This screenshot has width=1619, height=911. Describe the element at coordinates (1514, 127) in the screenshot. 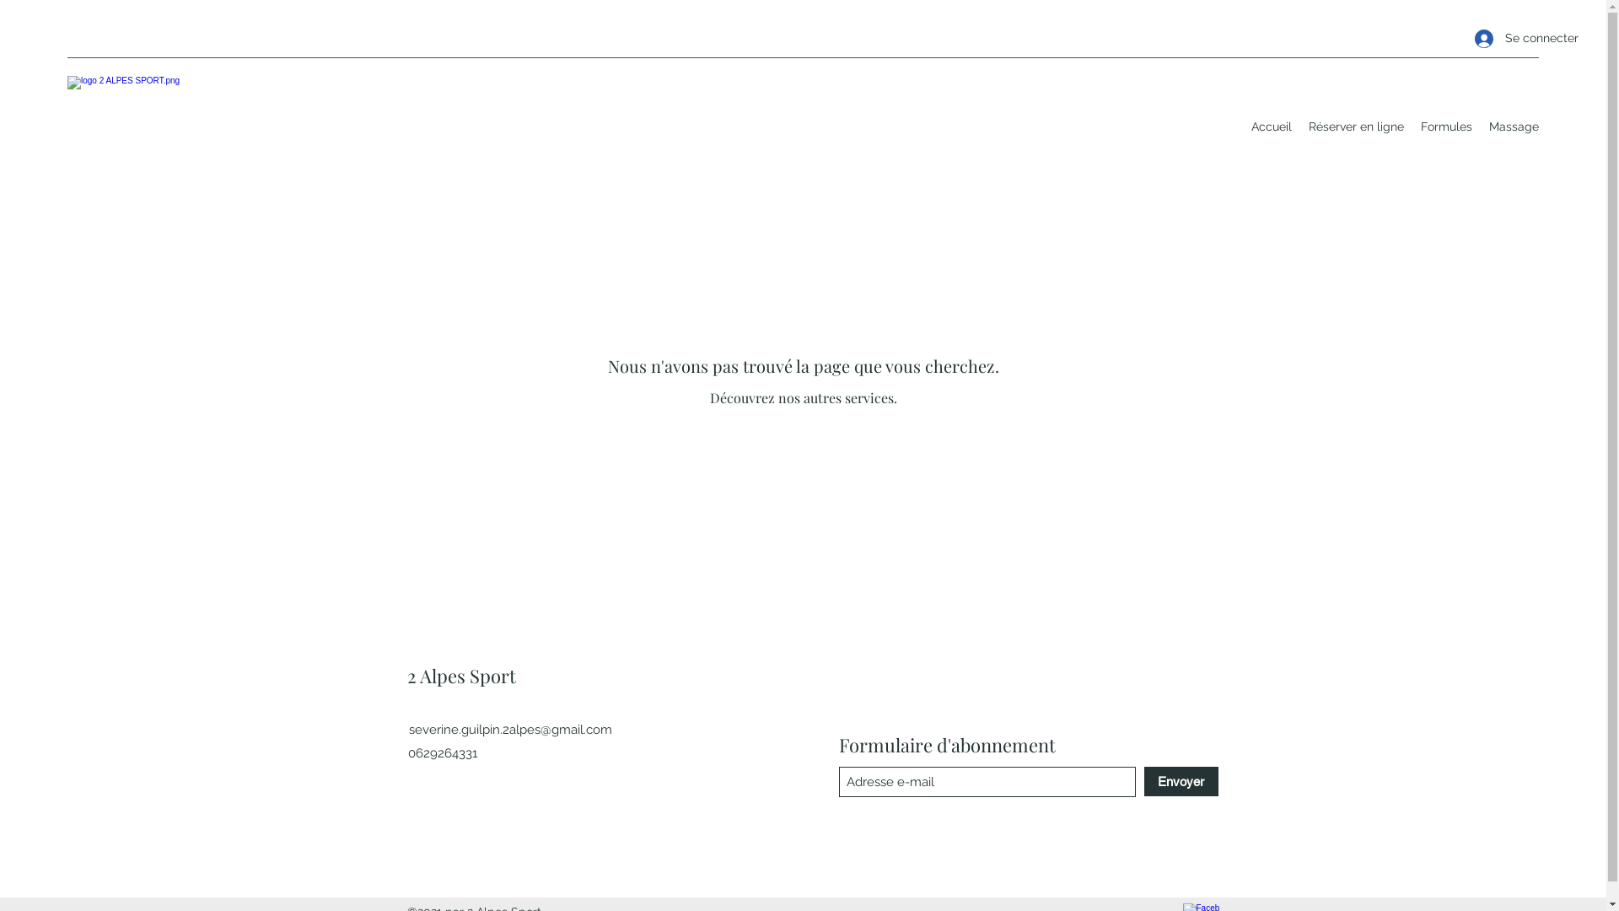

I see `Massage` at that location.